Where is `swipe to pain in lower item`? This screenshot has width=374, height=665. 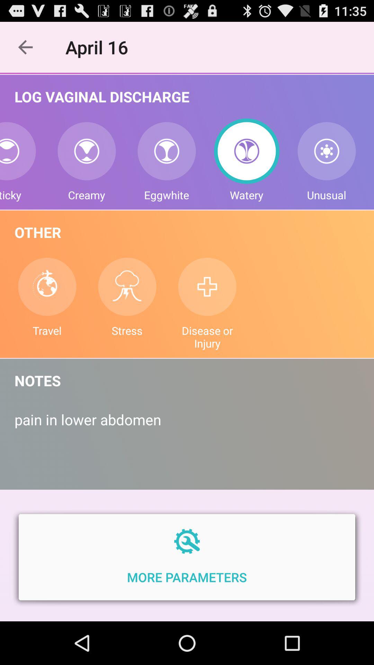
swipe to pain in lower item is located at coordinates (187, 427).